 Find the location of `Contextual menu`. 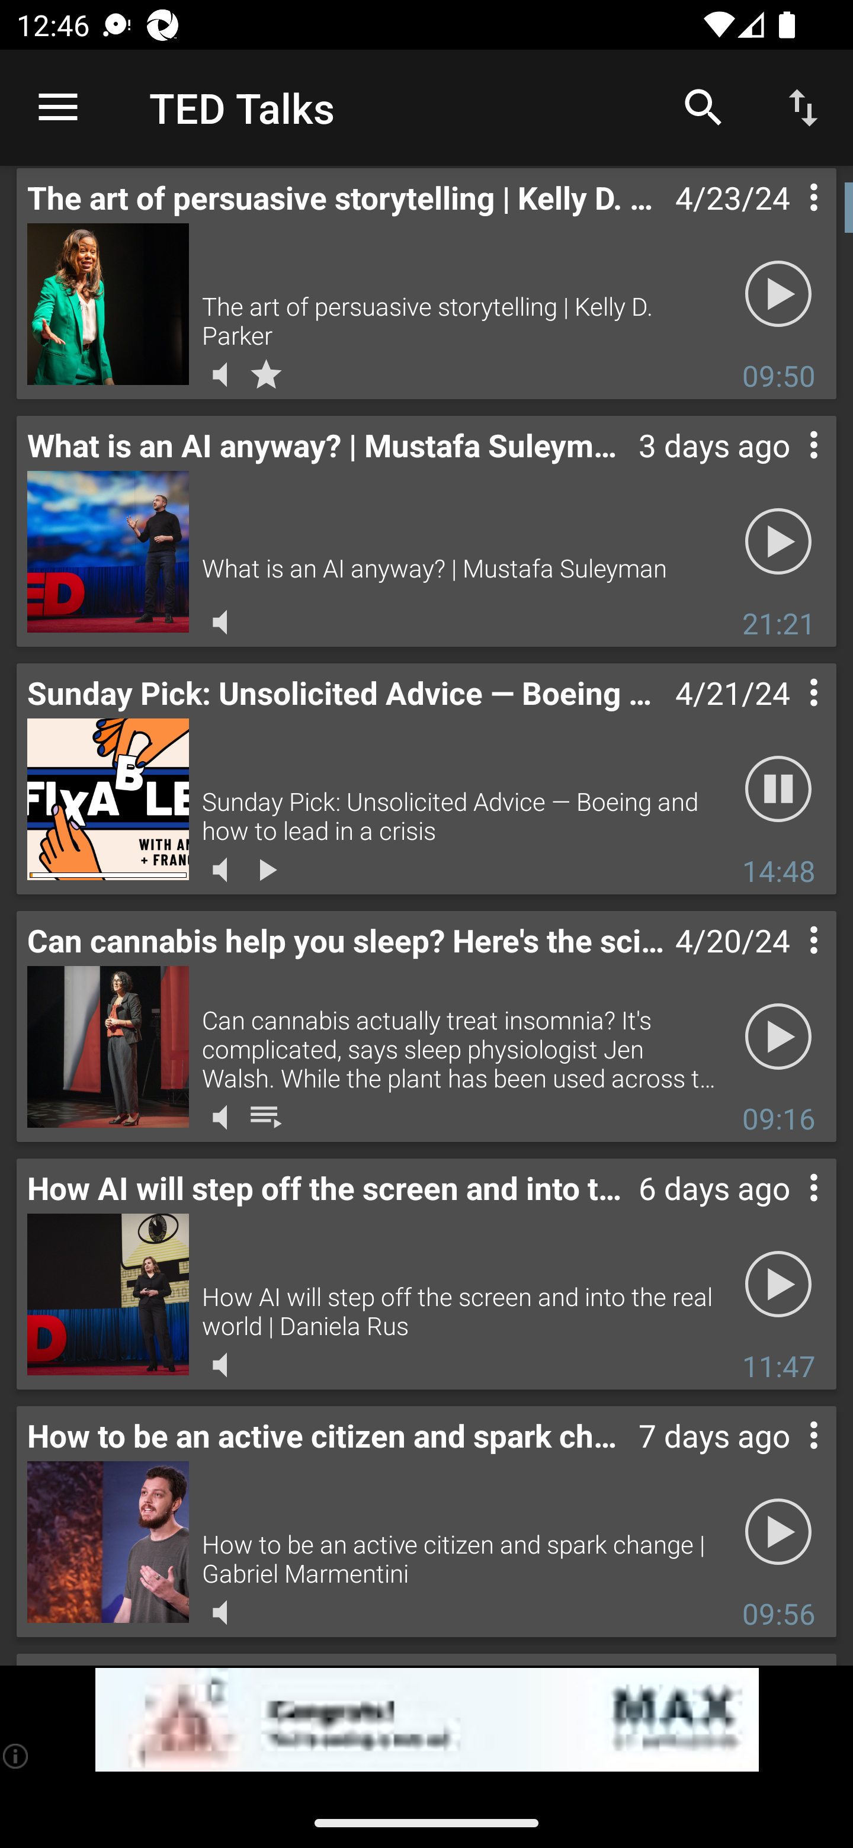

Contextual menu is located at coordinates (788, 1458).